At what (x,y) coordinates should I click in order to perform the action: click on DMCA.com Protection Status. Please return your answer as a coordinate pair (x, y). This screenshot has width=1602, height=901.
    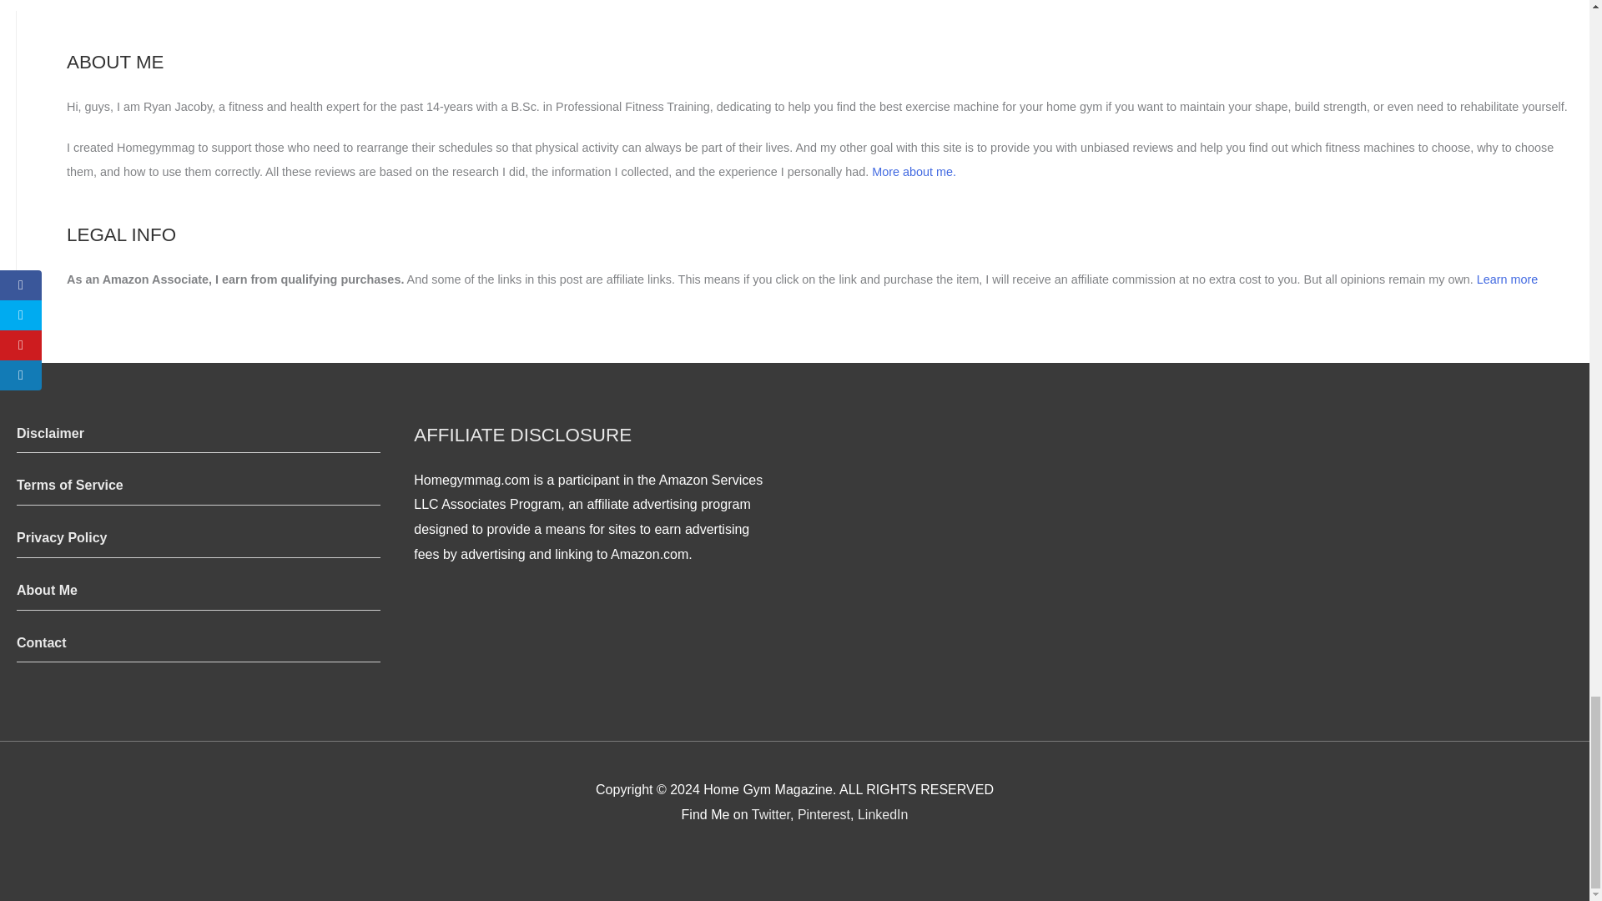
    Looking at the image, I should click on (794, 853).